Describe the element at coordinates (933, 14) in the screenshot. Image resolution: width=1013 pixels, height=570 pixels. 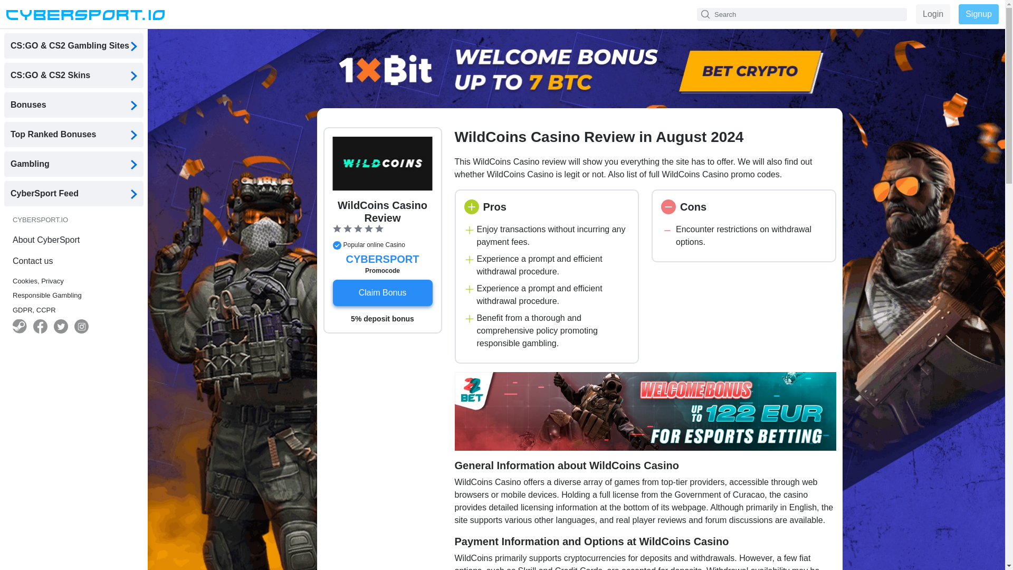
I see `Login` at that location.